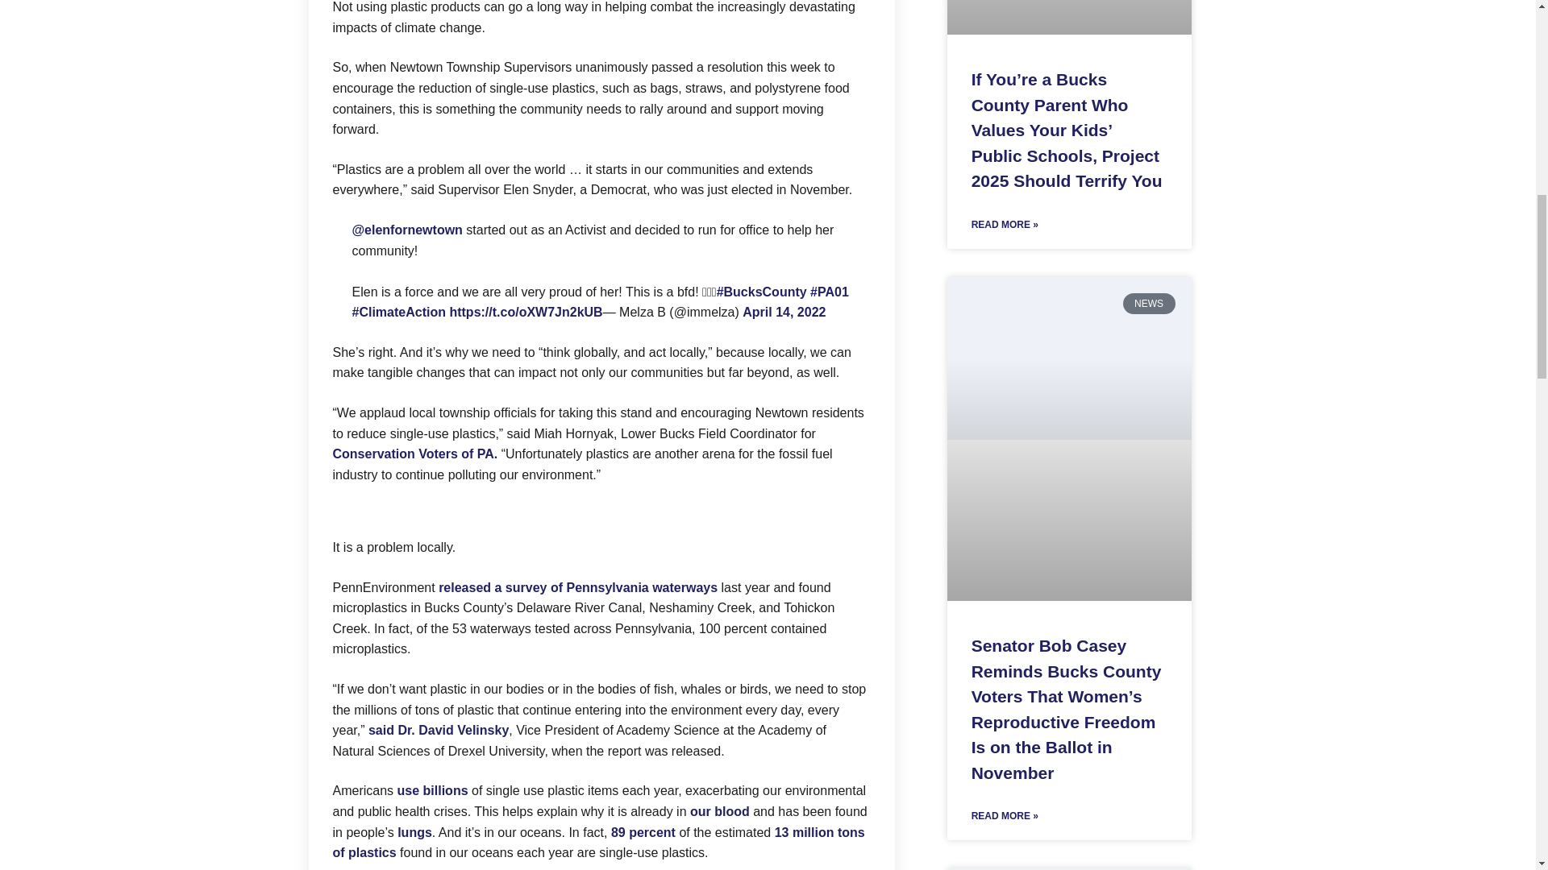 The width and height of the screenshot is (1548, 870). What do you see at coordinates (414, 454) in the screenshot?
I see `Conservation Voters of PA.` at bounding box center [414, 454].